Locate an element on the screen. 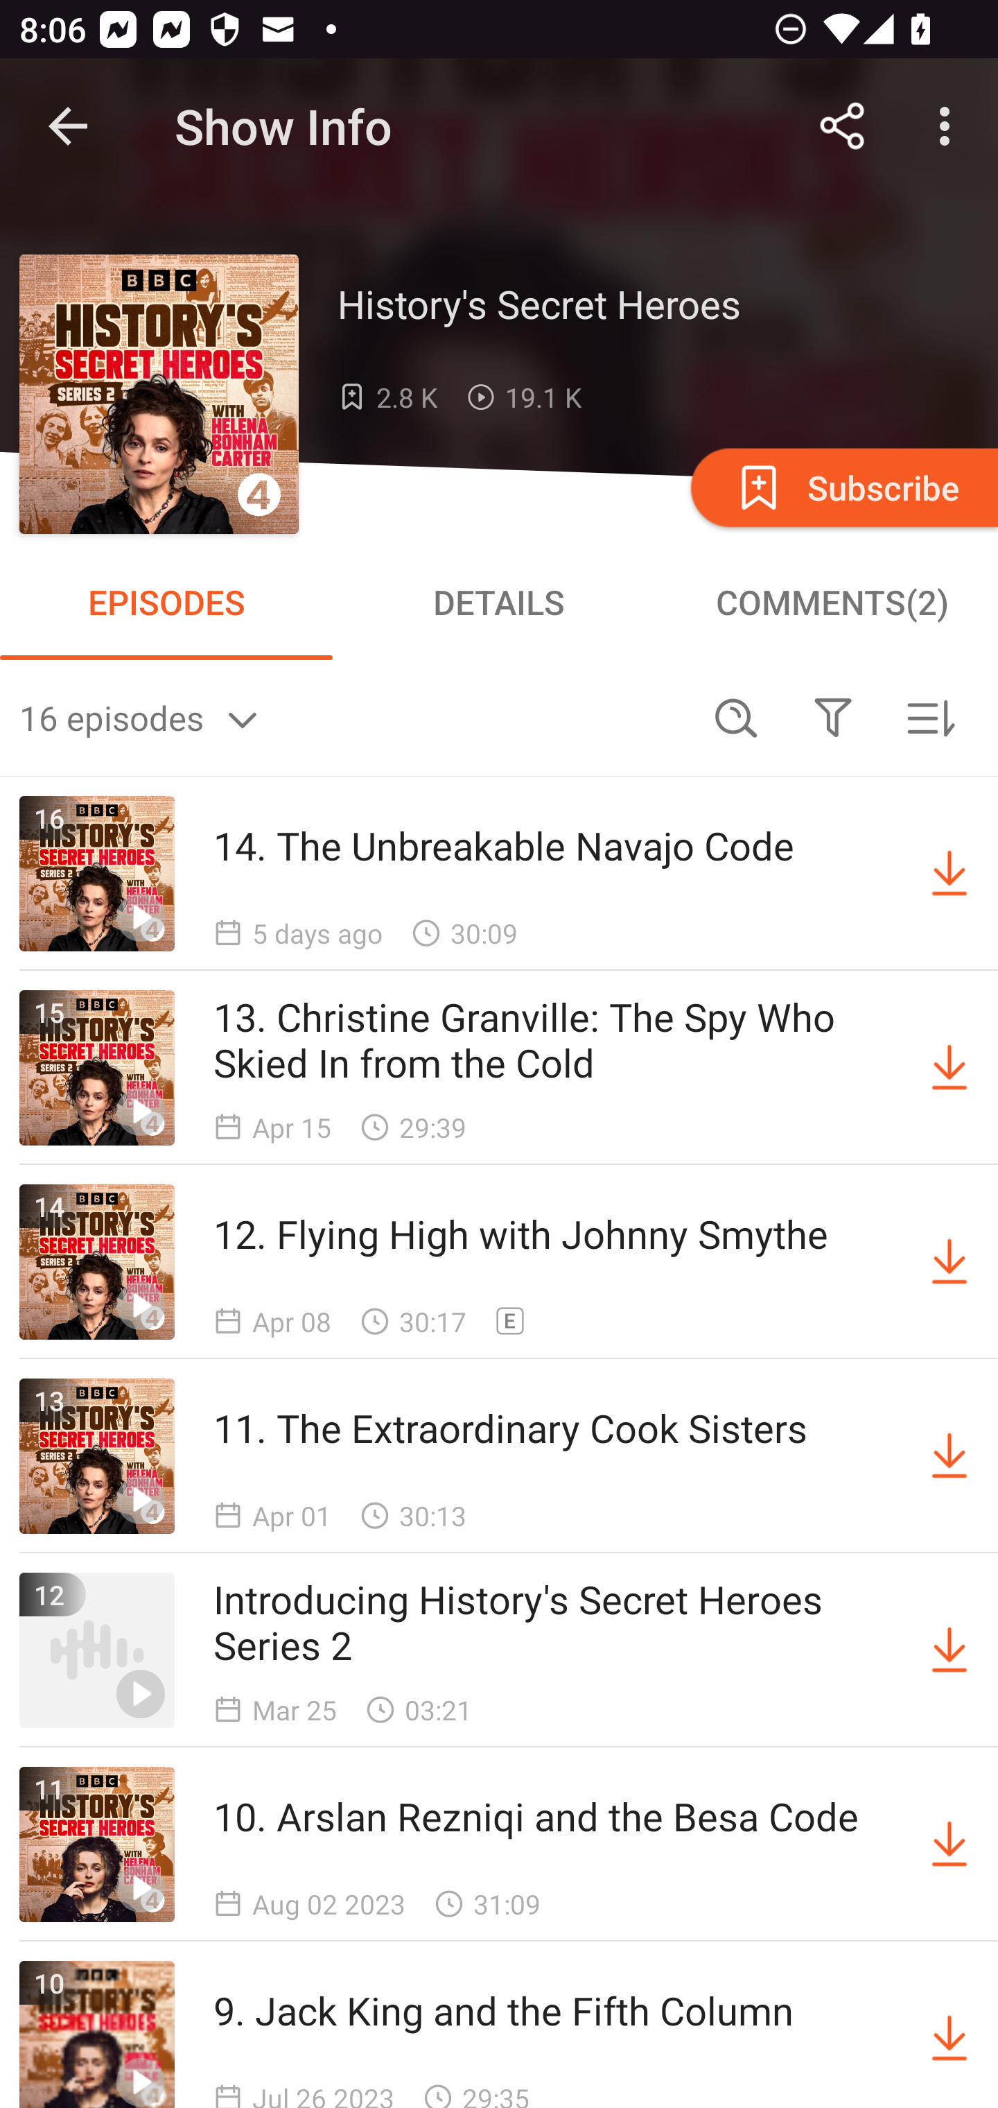 The height and width of the screenshot is (2108, 998). Download is located at coordinates (949, 1456).